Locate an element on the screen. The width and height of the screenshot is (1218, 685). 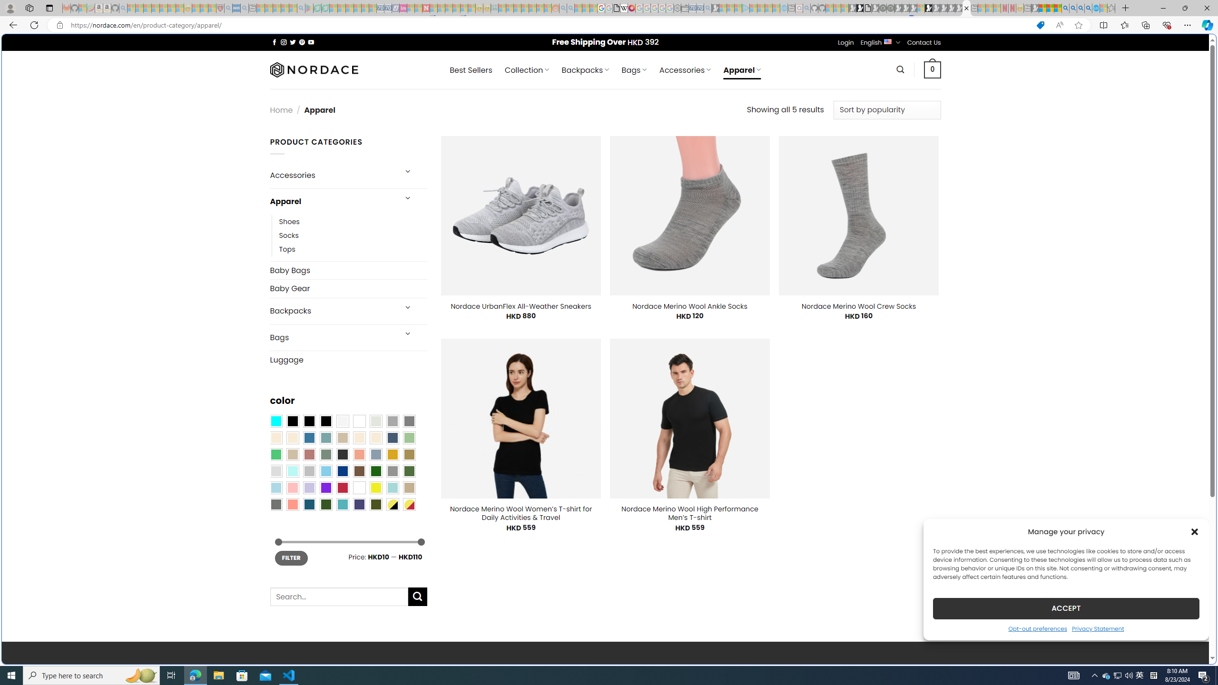
 0  is located at coordinates (933, 69).